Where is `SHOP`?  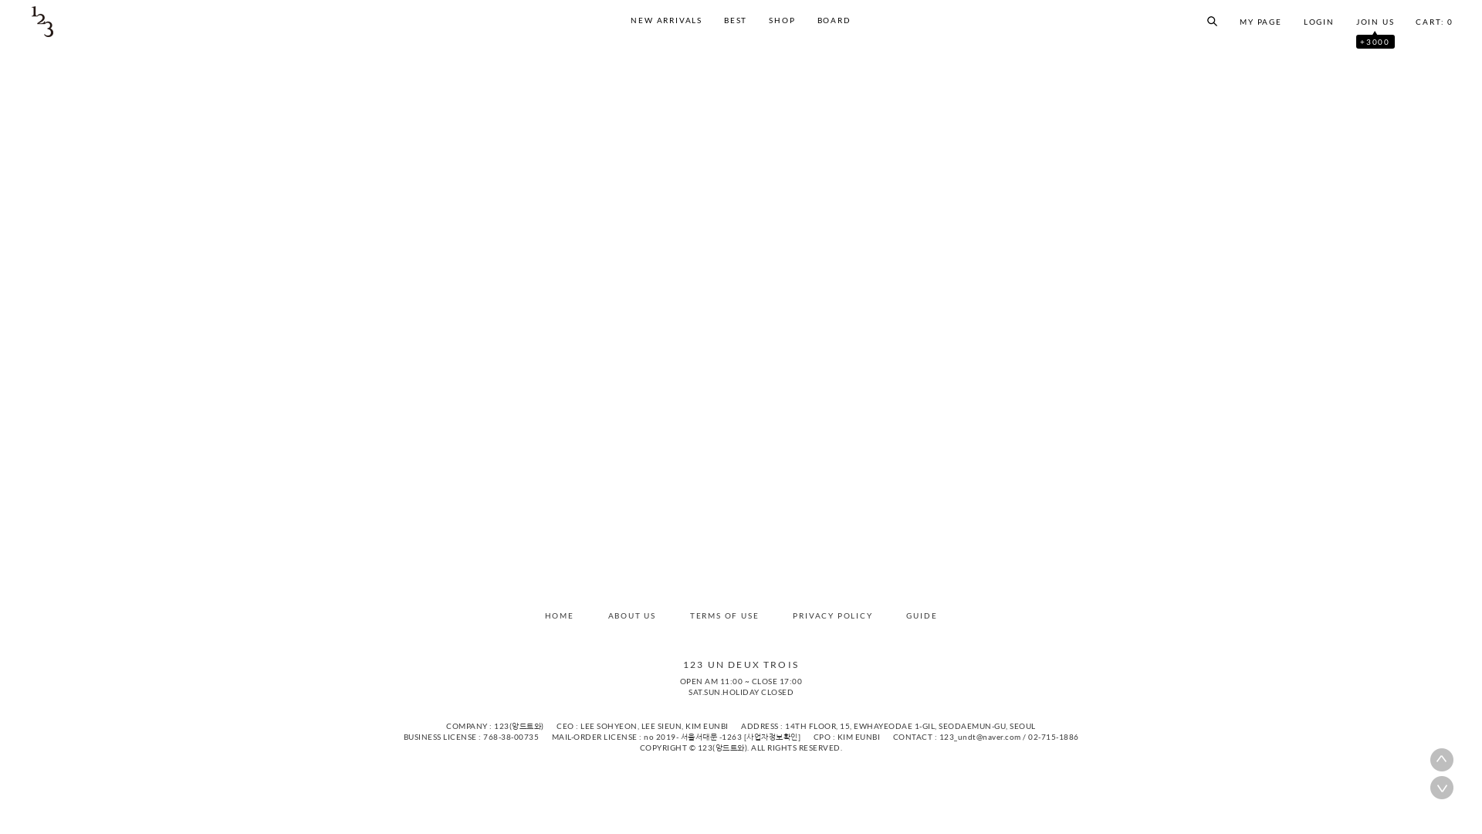
SHOP is located at coordinates (782, 20).